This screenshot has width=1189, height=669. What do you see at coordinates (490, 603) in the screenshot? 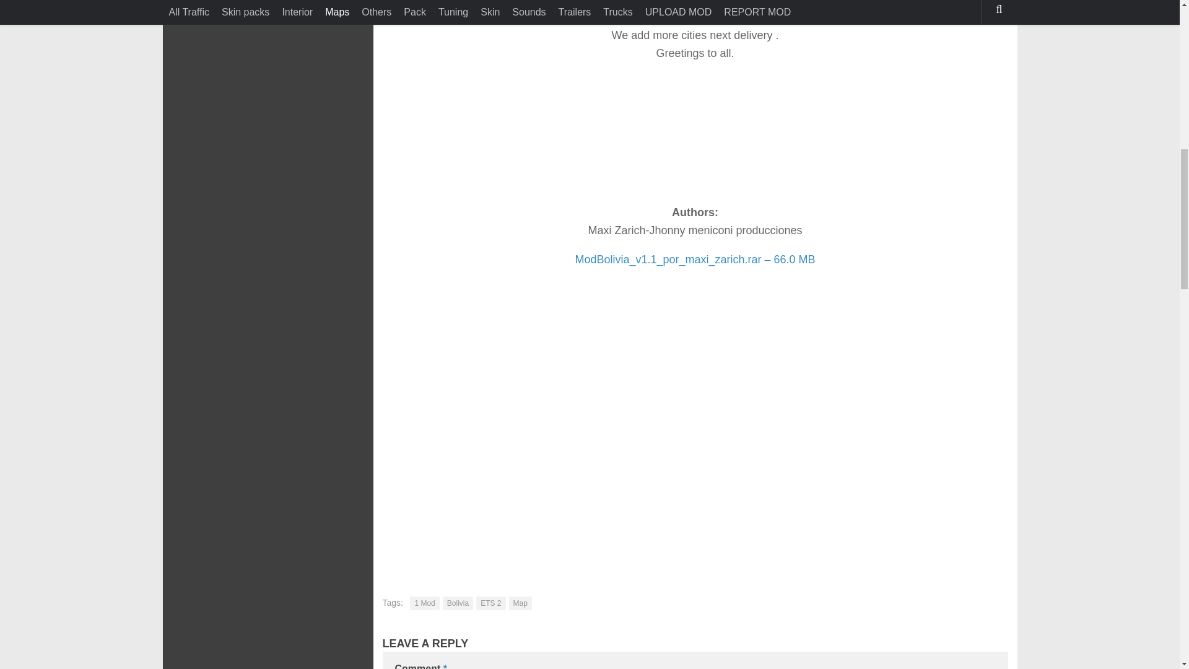
I see `ETS 2` at bounding box center [490, 603].